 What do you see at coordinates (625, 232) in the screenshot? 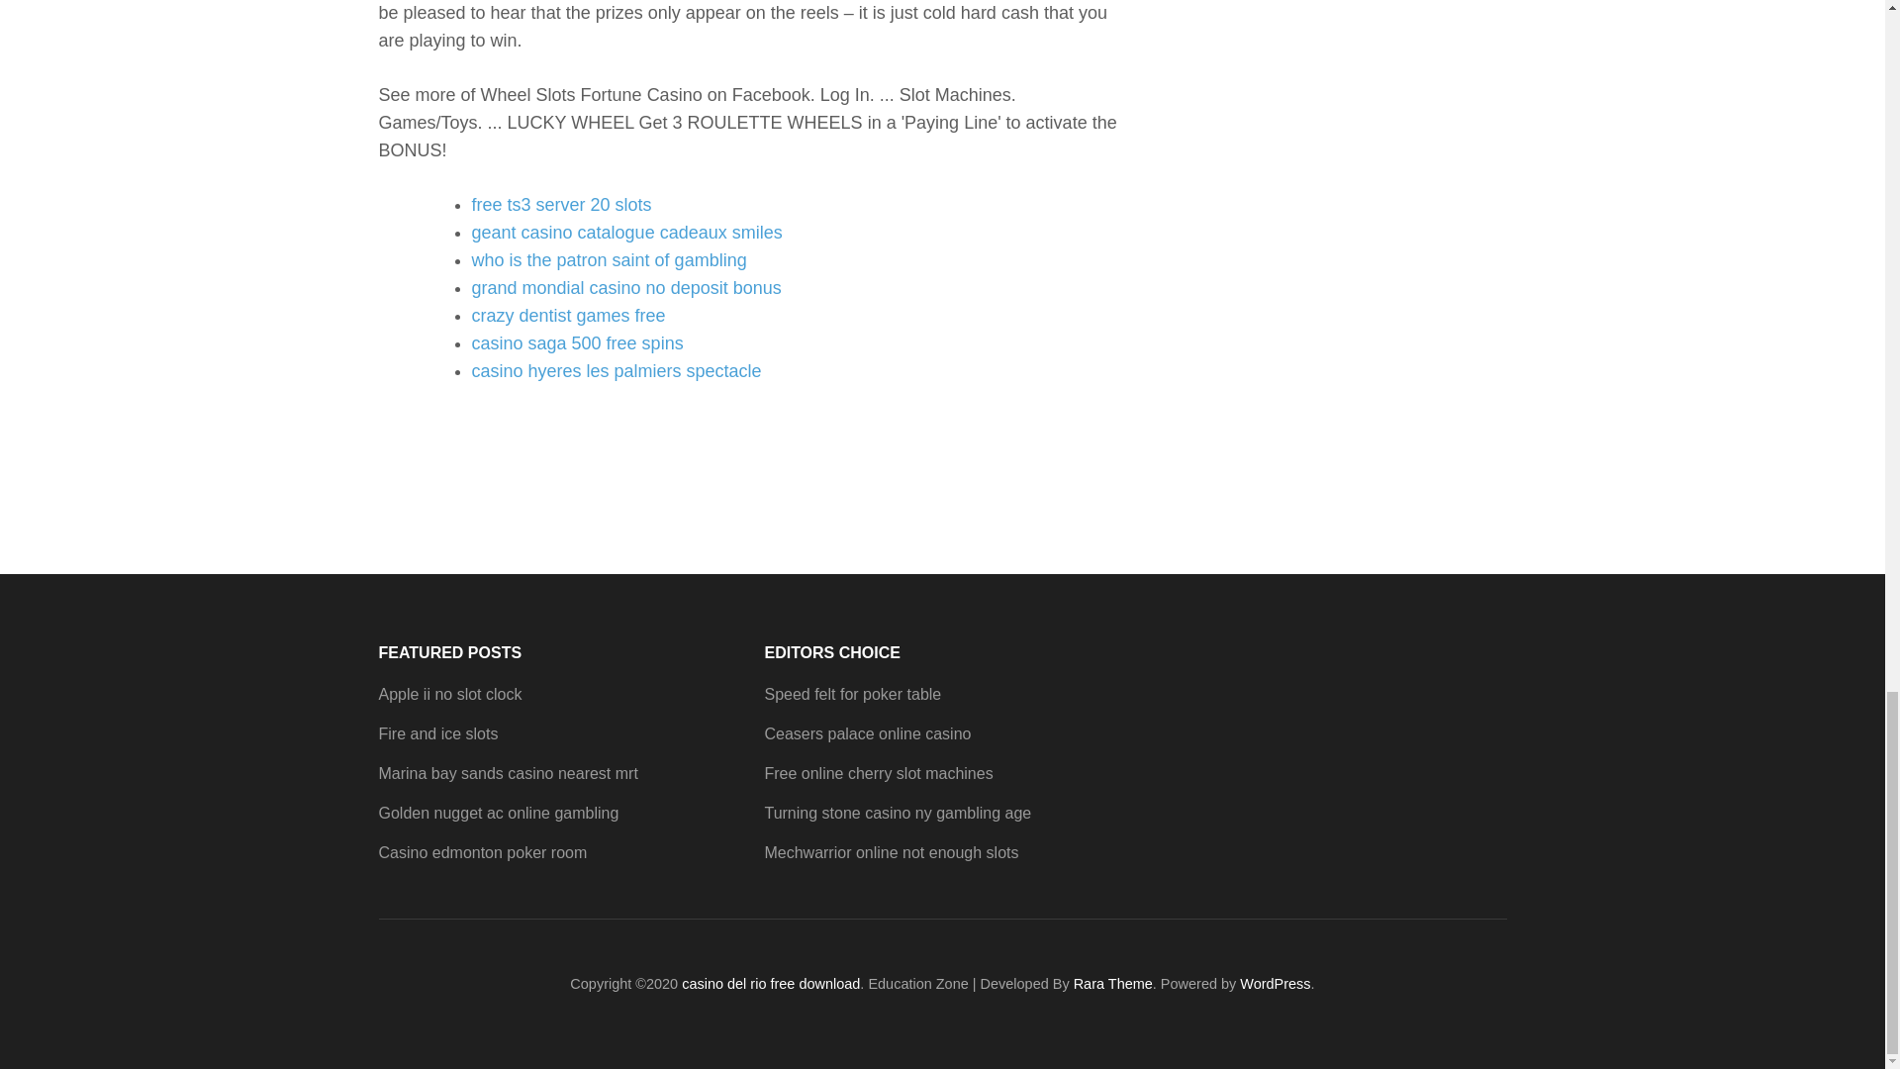
I see `geant casino catalogue cadeaux smiles` at bounding box center [625, 232].